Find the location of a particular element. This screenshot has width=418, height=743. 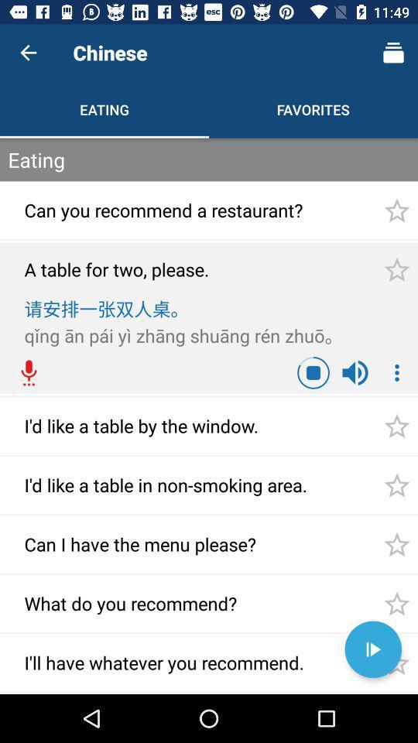

click on the star icon which is right to the text id like a table in nonsmoking area is located at coordinates (396, 485).